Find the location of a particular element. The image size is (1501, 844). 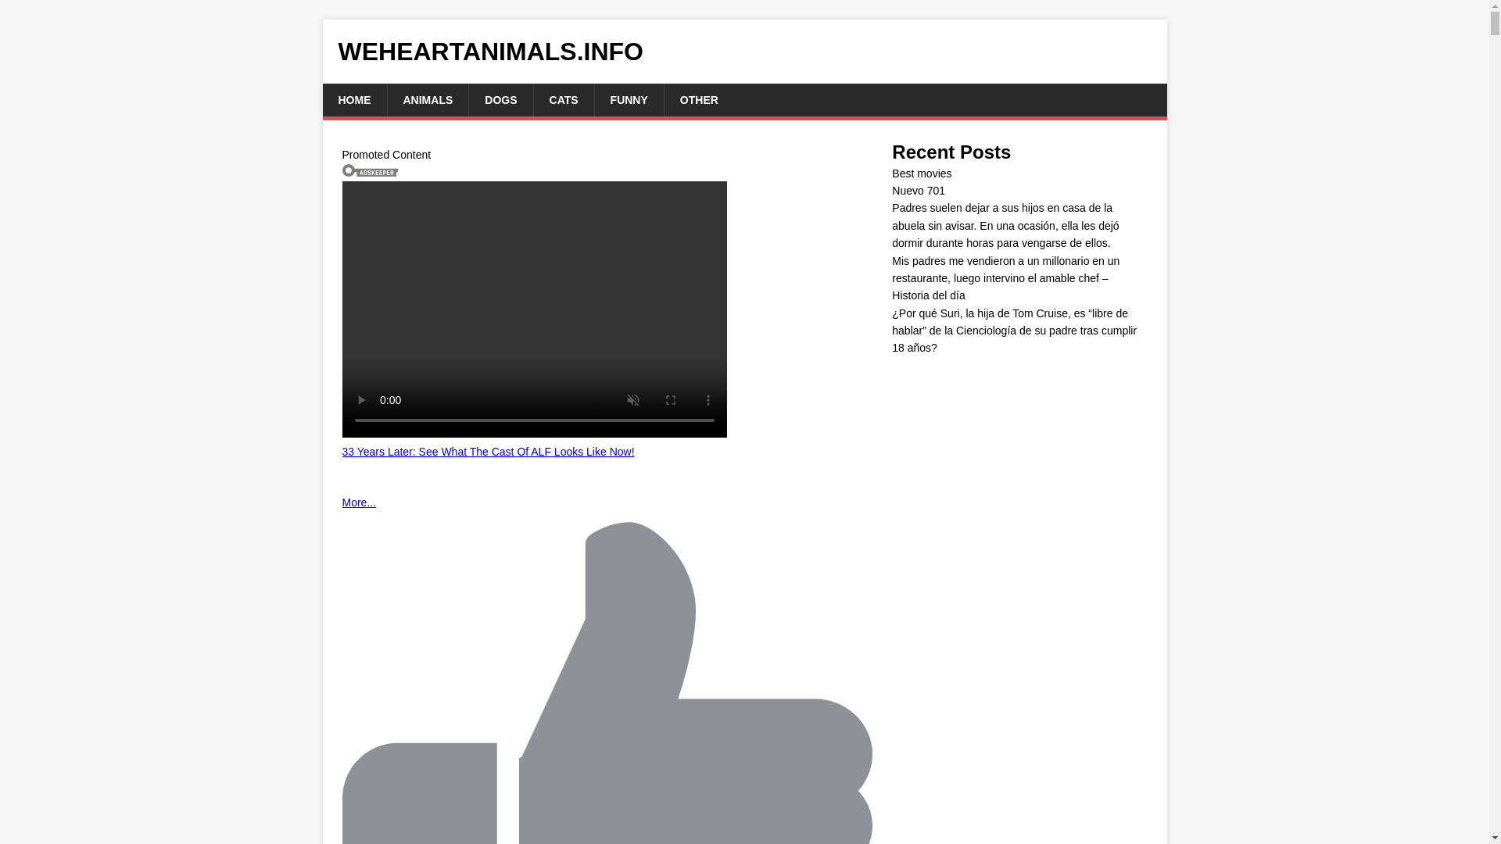

CATS is located at coordinates (563, 100).